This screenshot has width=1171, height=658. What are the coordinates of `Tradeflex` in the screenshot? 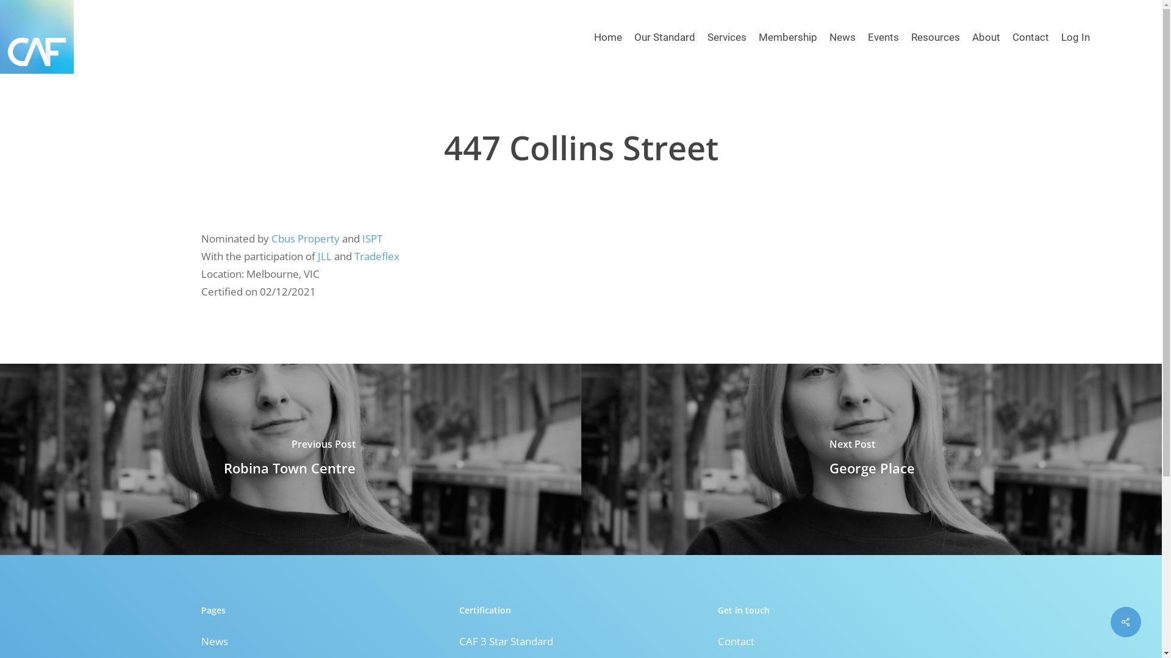 It's located at (377, 256).